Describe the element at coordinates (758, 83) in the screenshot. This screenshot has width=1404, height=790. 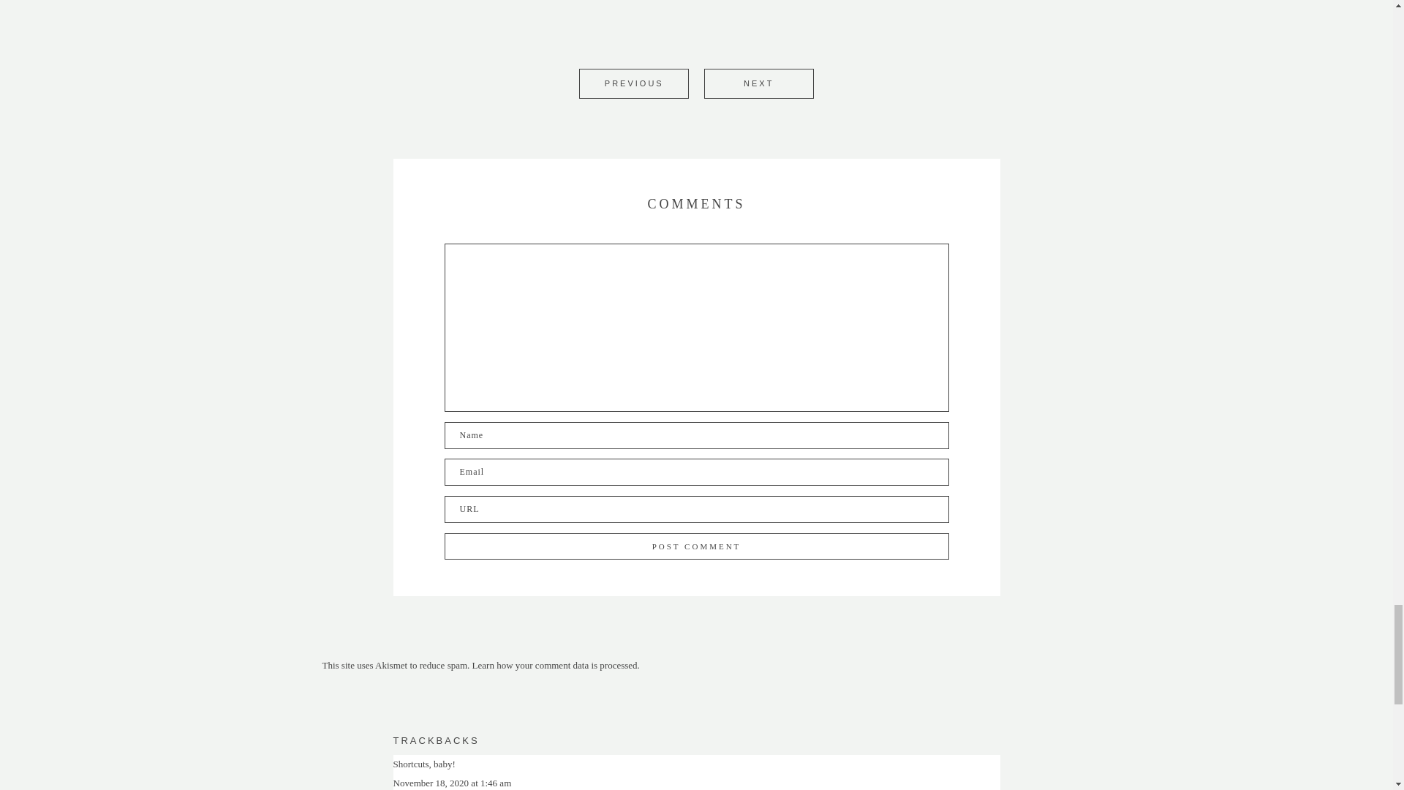
I see `NEXT` at that location.